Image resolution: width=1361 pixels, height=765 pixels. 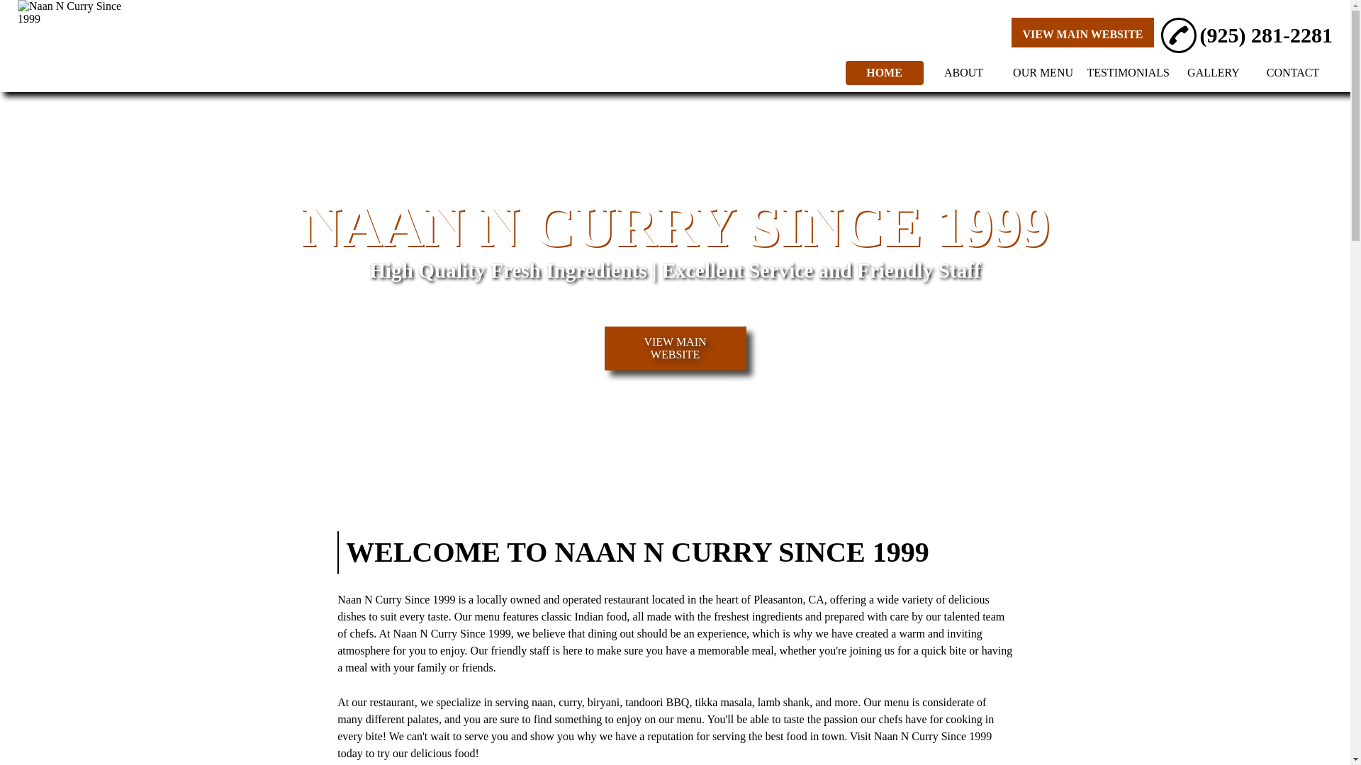 What do you see at coordinates (656, 702) in the screenshot?
I see `tandoori BBQ` at bounding box center [656, 702].